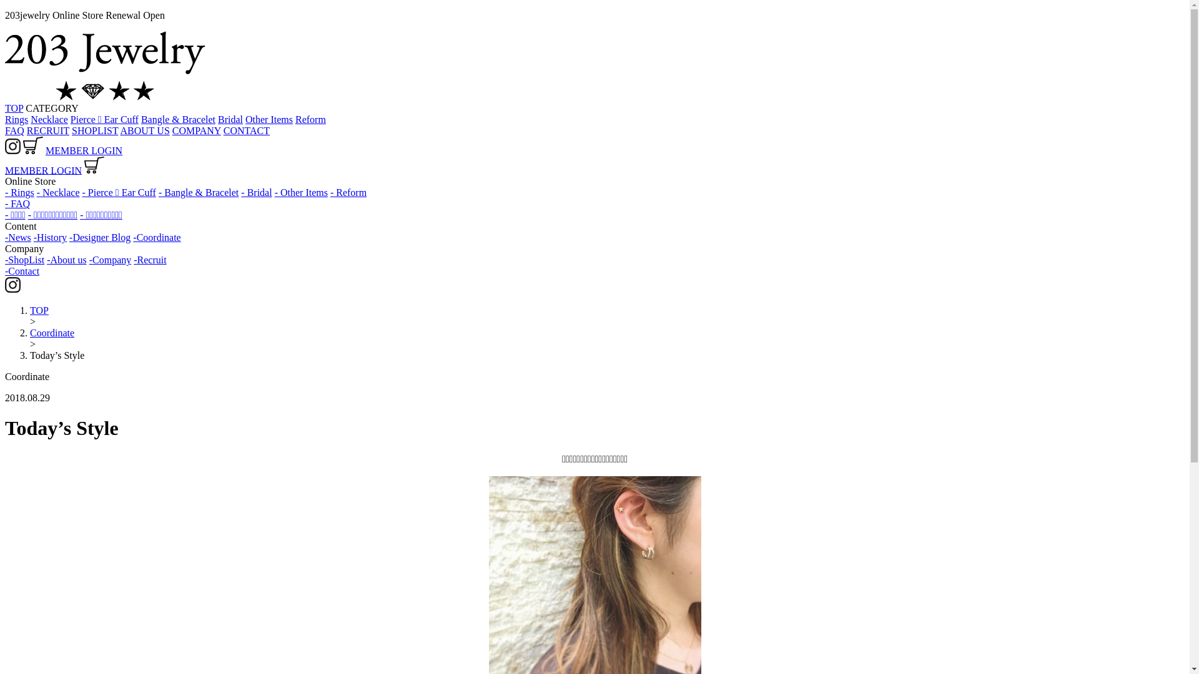 Image resolution: width=1199 pixels, height=674 pixels. I want to click on SHOPLIST, so click(95, 131).